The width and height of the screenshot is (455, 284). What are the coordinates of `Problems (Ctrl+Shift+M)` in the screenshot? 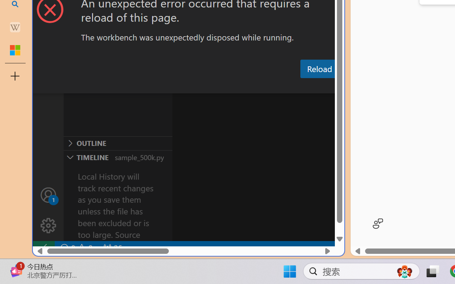 It's located at (202, 86).